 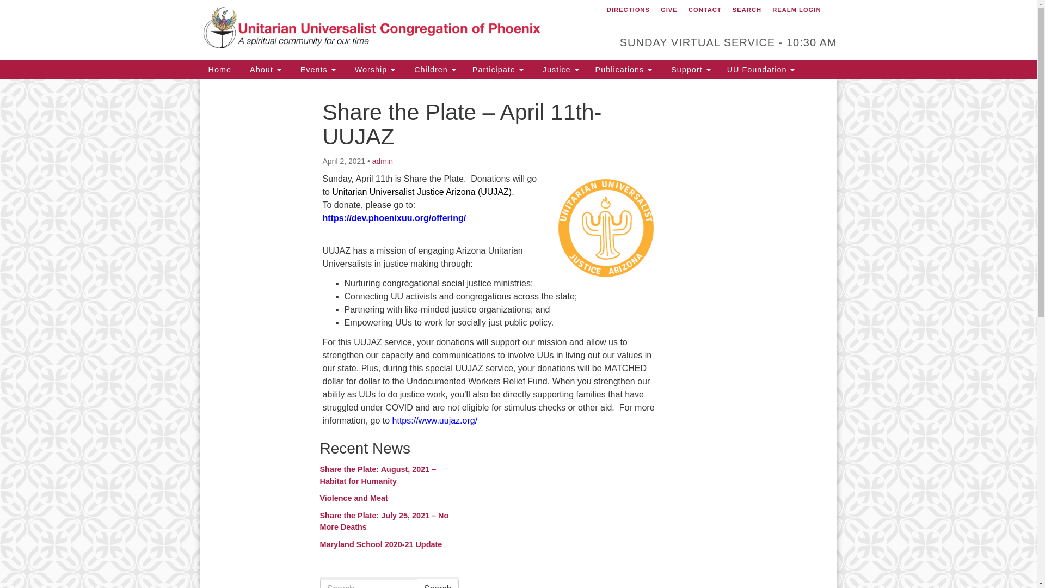 What do you see at coordinates (373, 69) in the screenshot?
I see ` Worship` at bounding box center [373, 69].